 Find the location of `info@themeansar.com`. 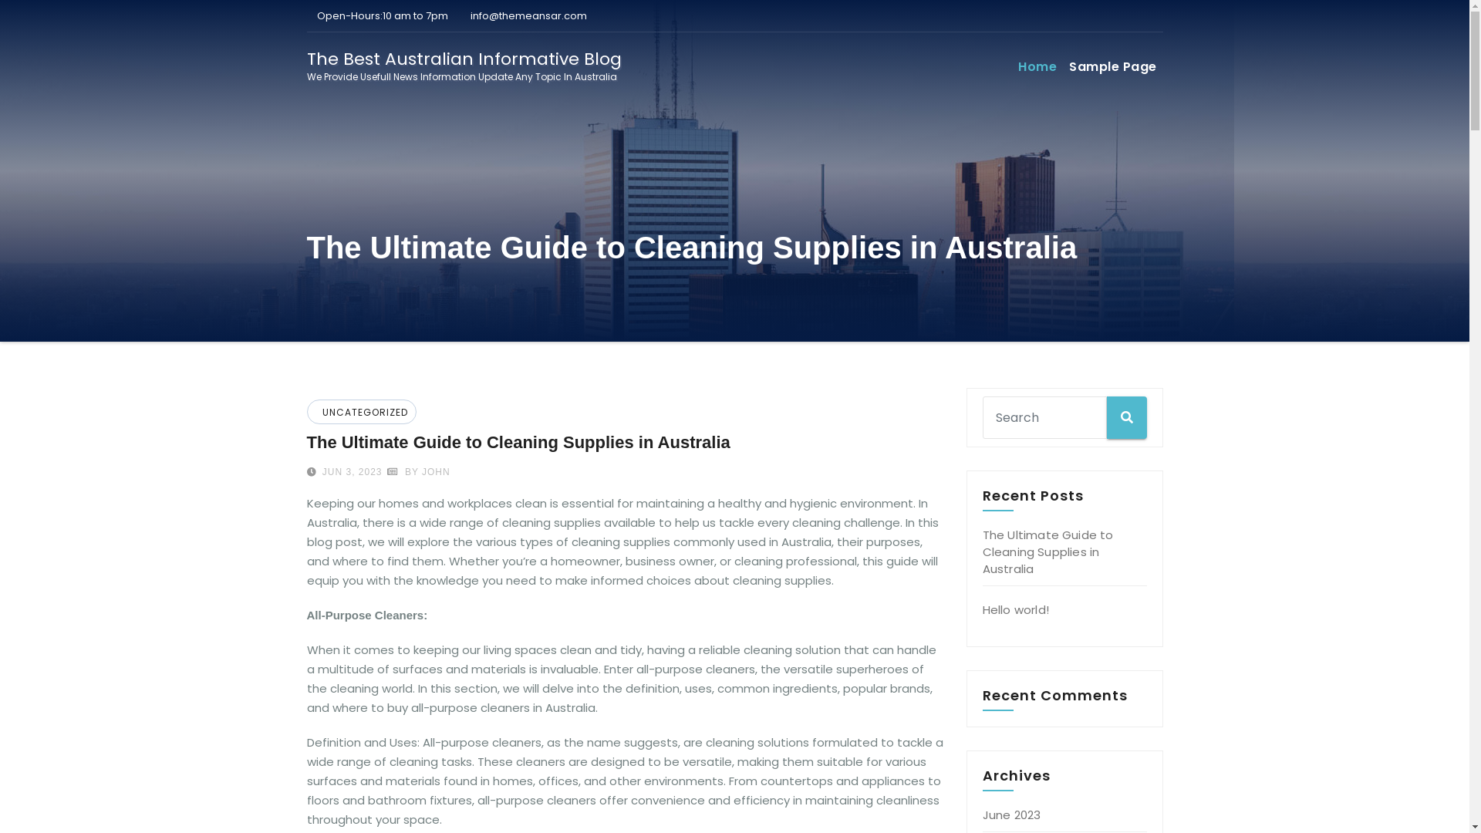

info@themeansar.com is located at coordinates (525, 15).